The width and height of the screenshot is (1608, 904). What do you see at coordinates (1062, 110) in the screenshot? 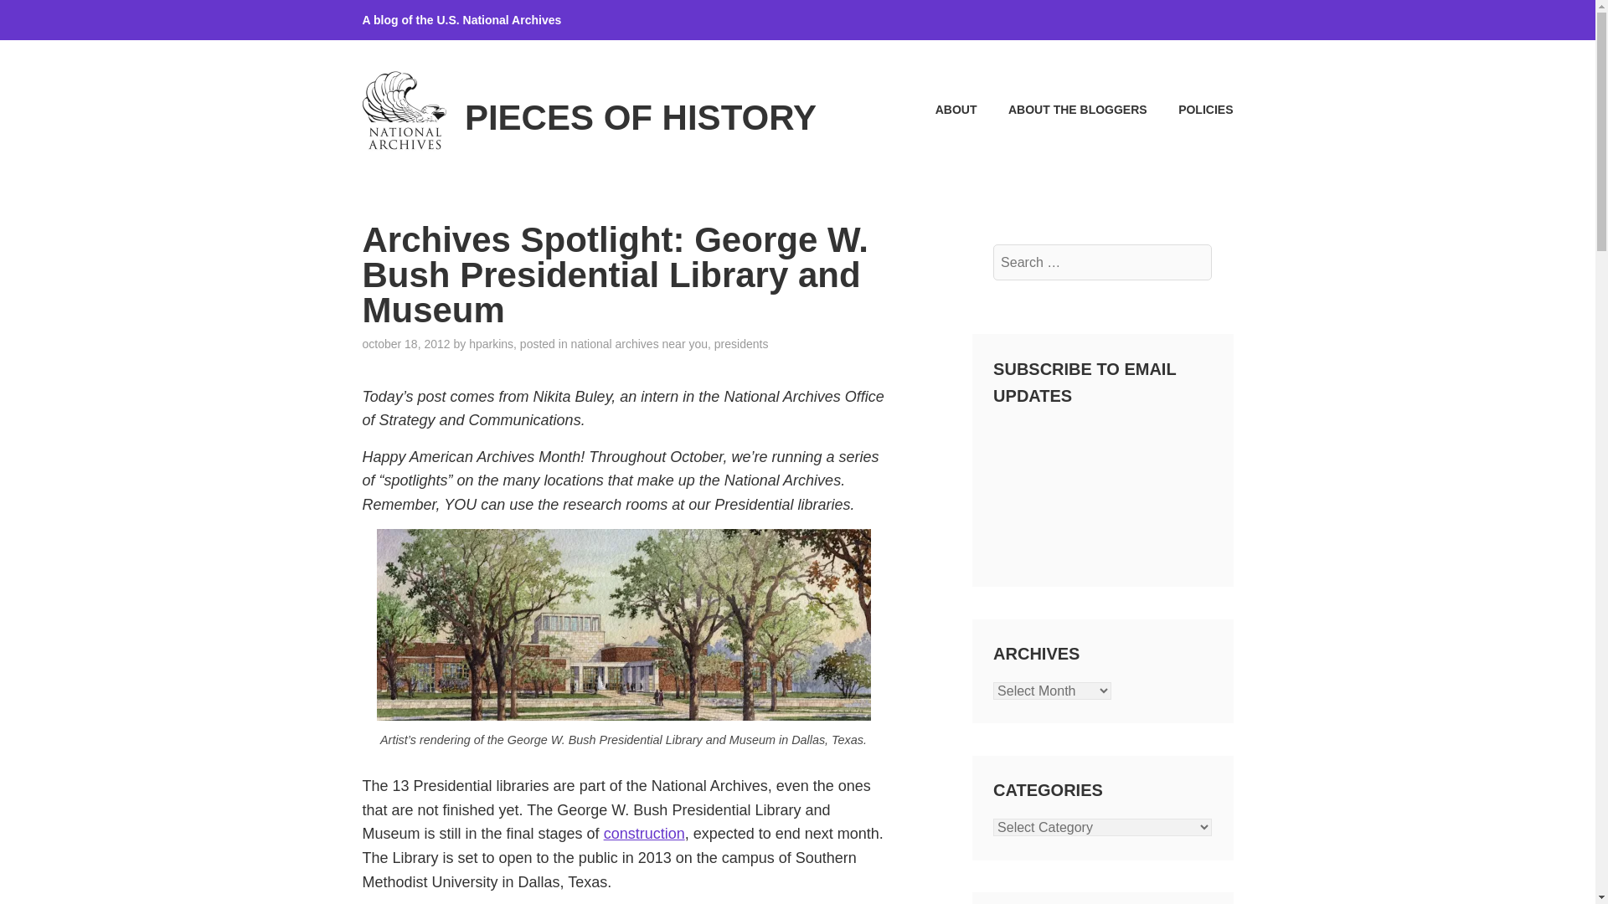
I see `ABOUT THE BLOGGERS` at bounding box center [1062, 110].